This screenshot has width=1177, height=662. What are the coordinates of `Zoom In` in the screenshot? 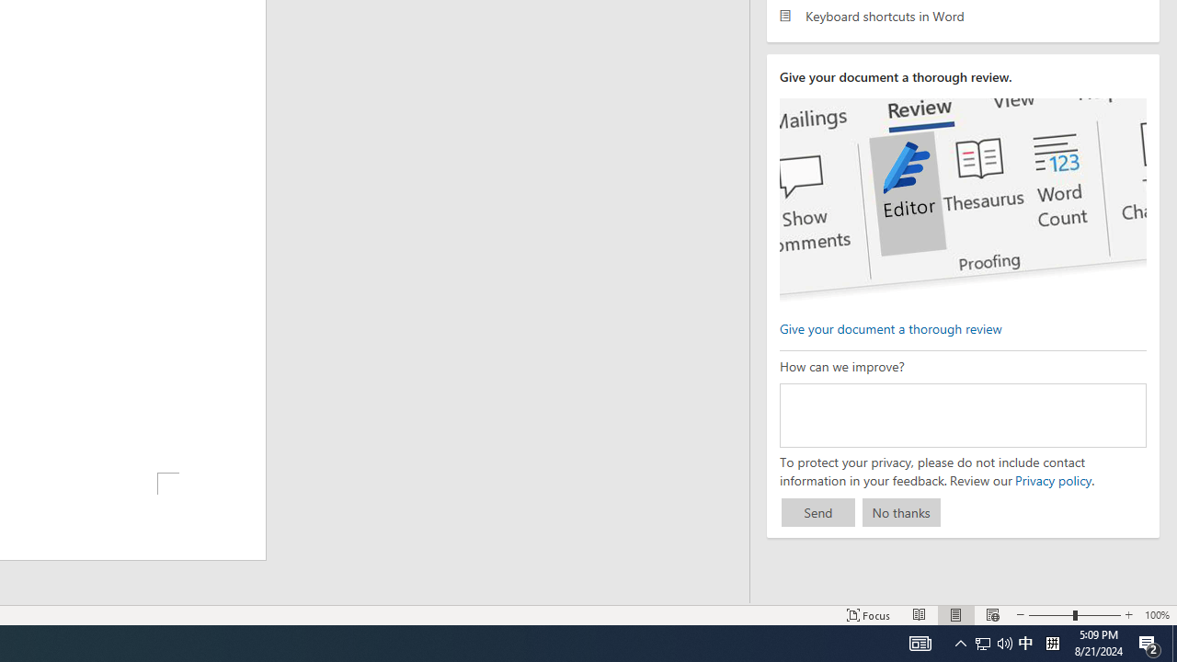 It's located at (1128, 614).